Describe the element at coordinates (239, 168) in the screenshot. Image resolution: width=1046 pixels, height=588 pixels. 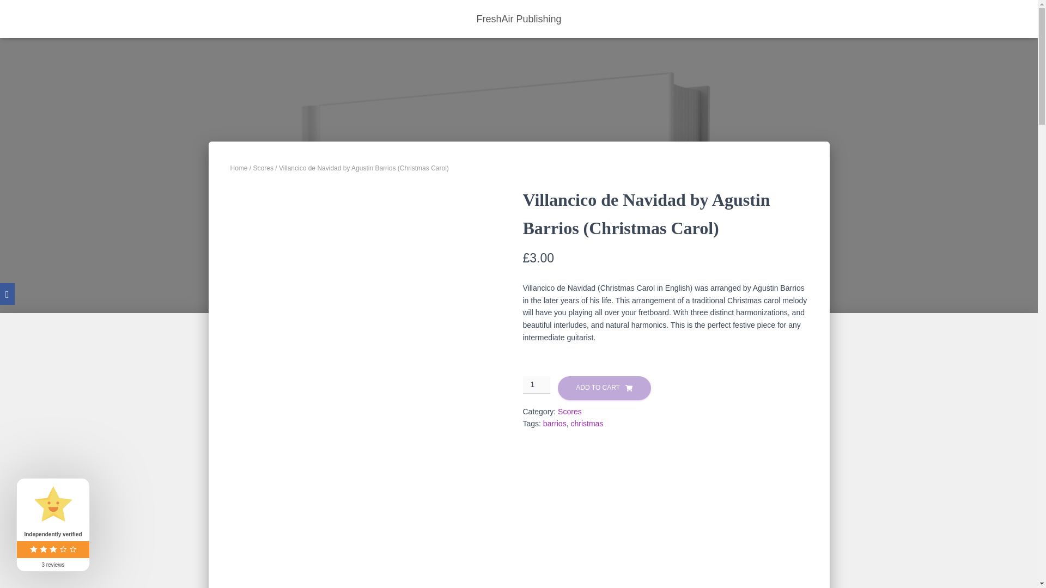
I see `Home` at that location.